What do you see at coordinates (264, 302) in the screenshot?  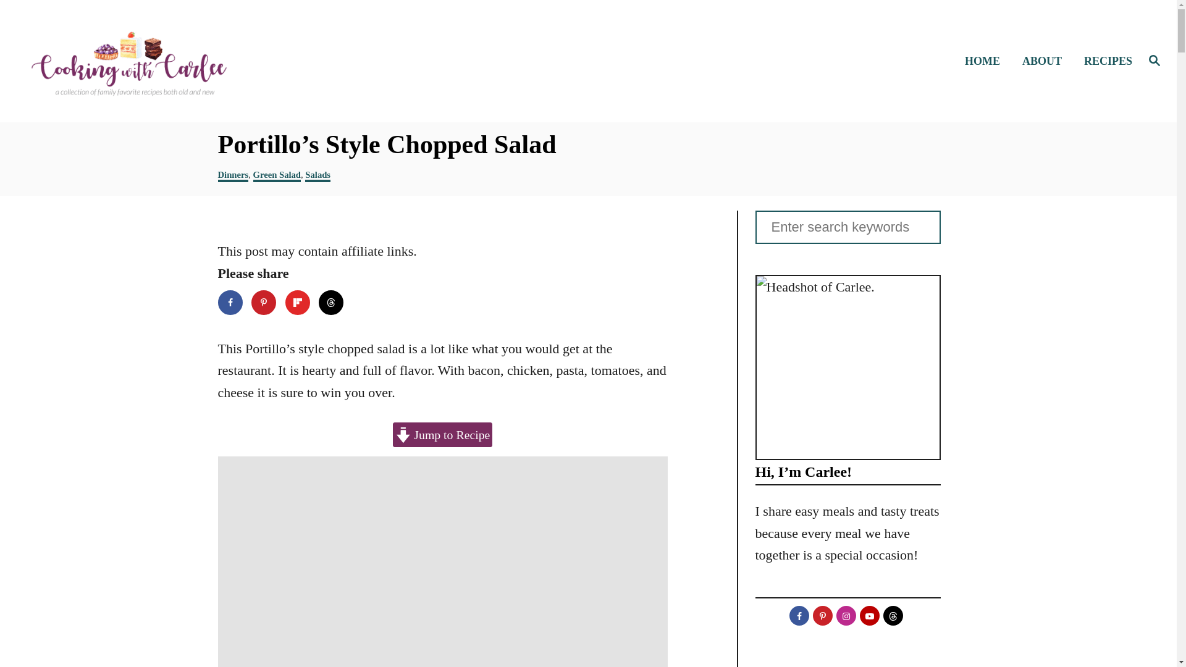 I see `Save to Pinterest` at bounding box center [264, 302].